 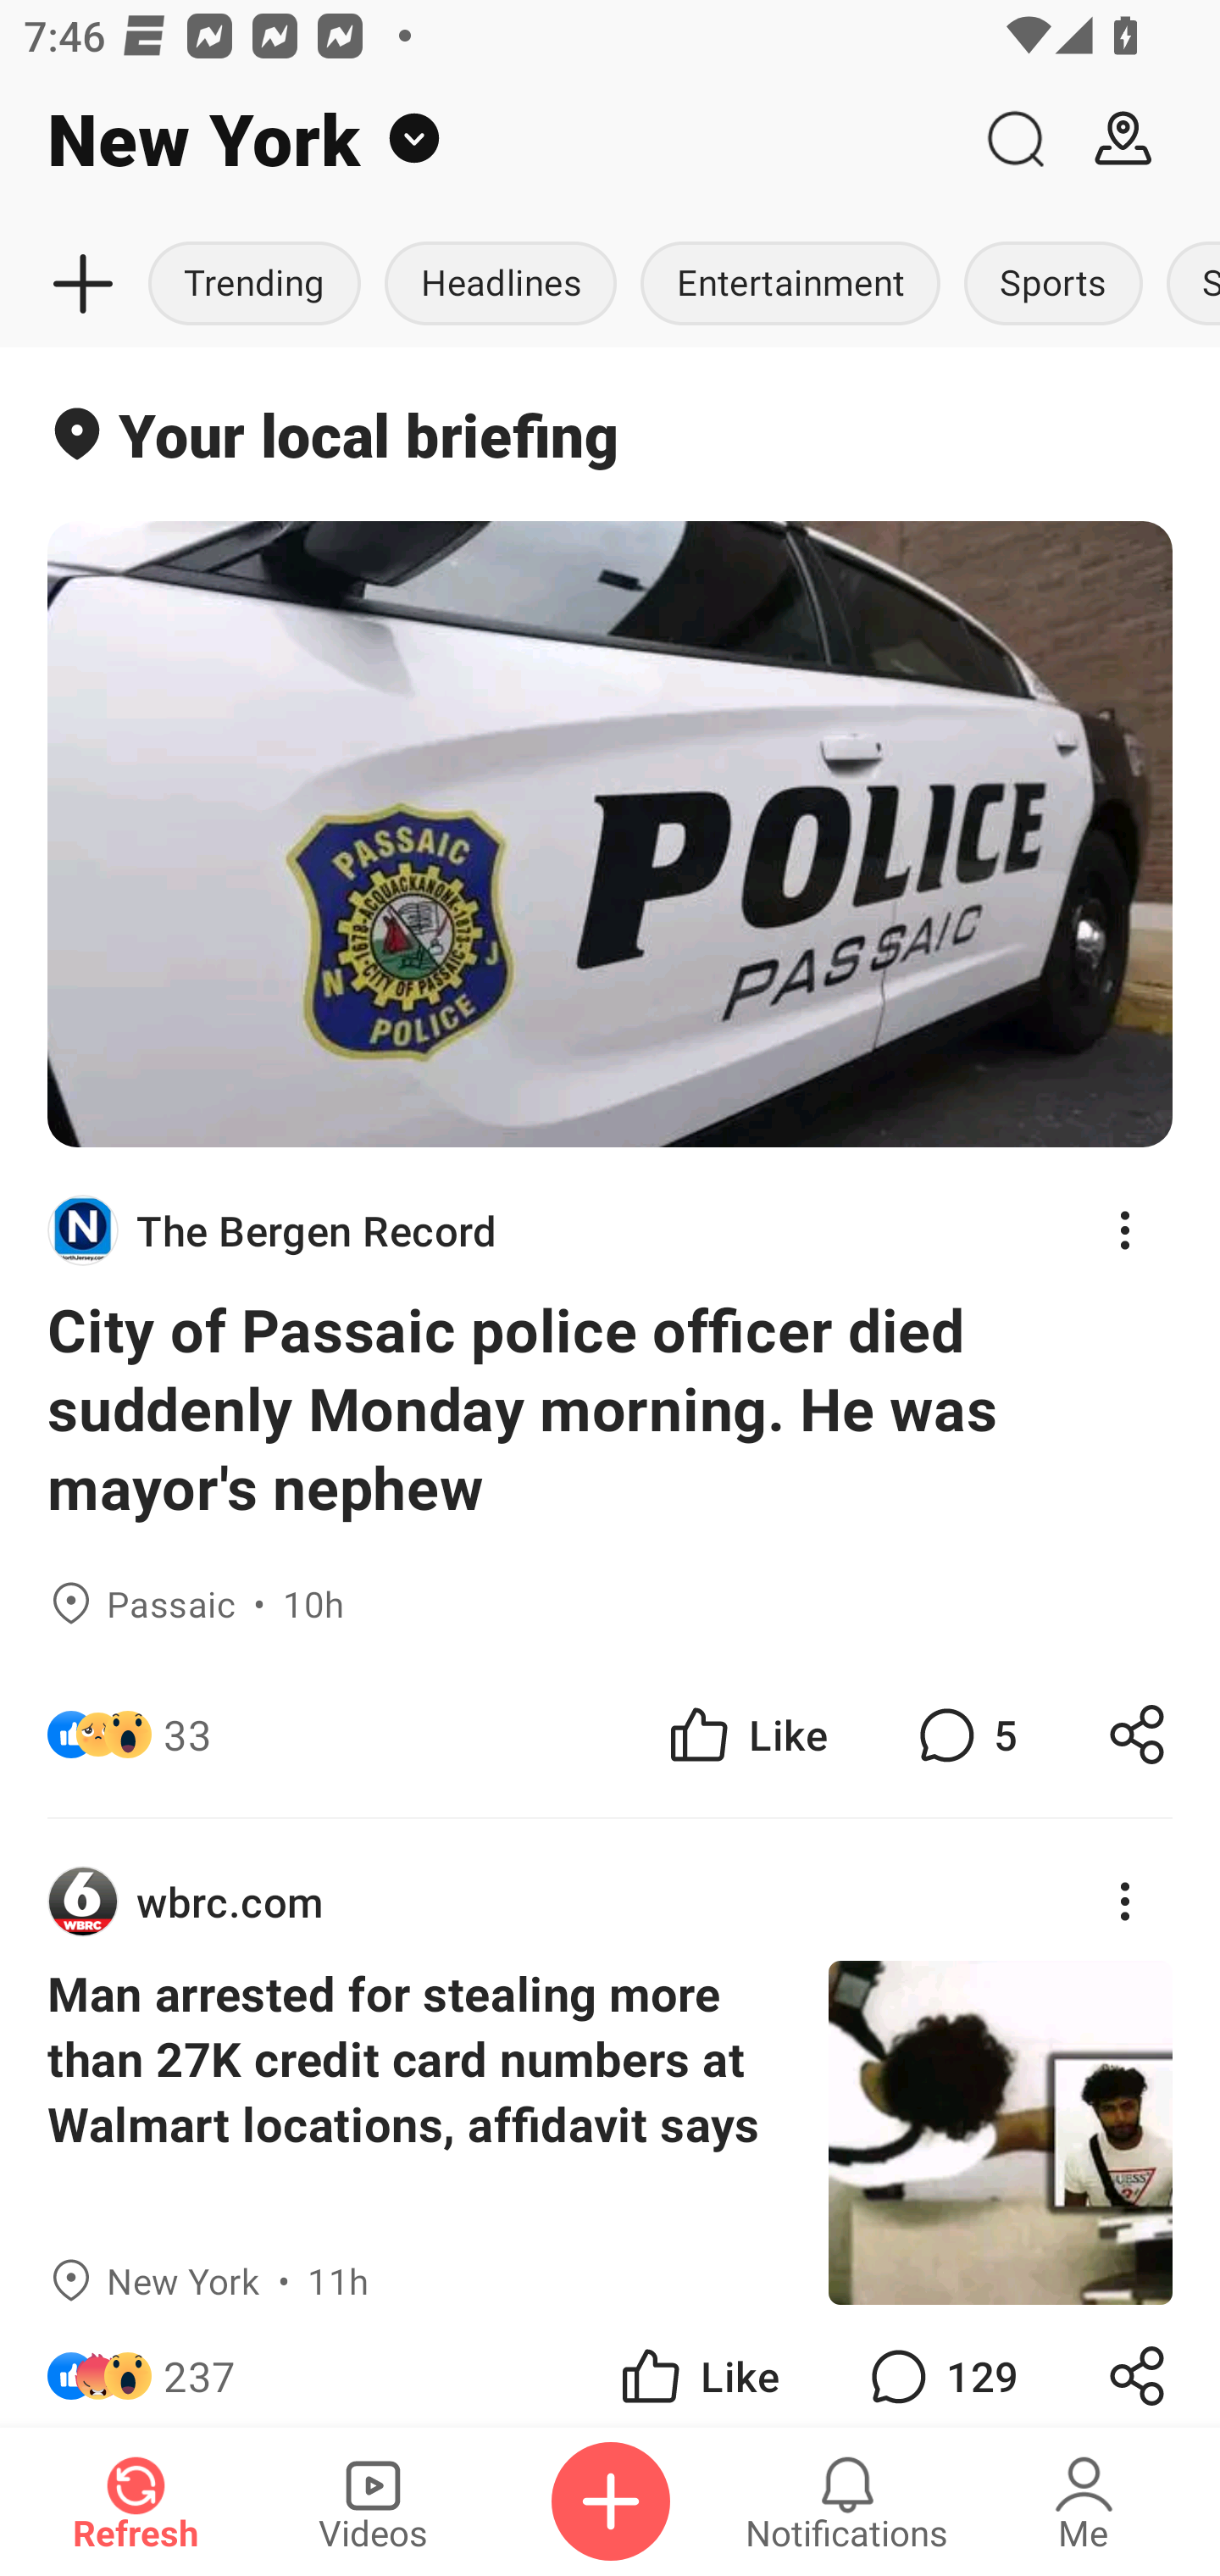 What do you see at coordinates (480, 139) in the screenshot?
I see `New York` at bounding box center [480, 139].